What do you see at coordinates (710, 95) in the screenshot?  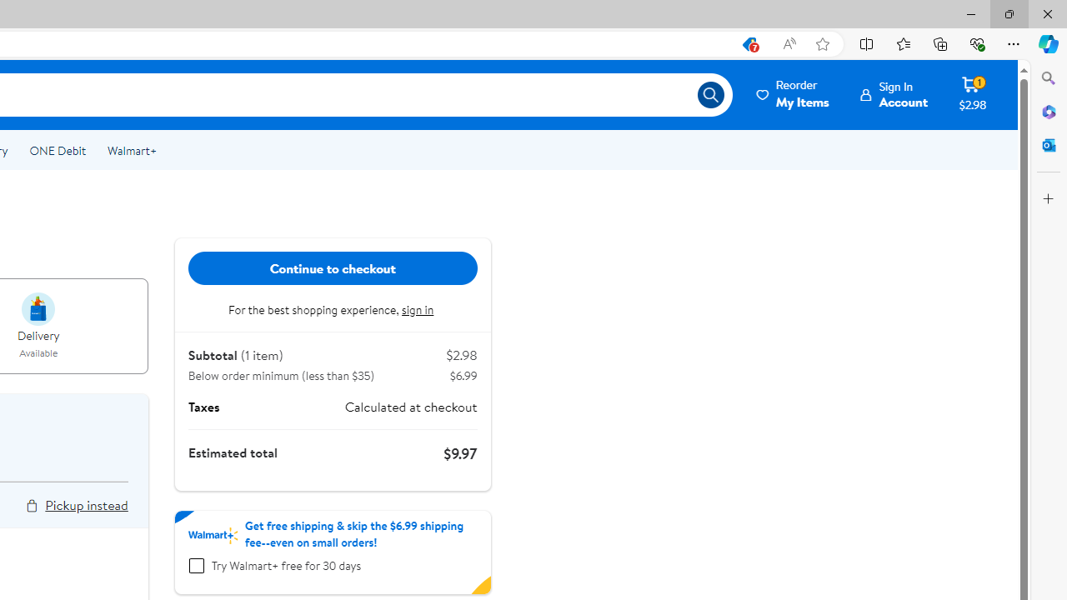 I see `Search icon` at bounding box center [710, 95].